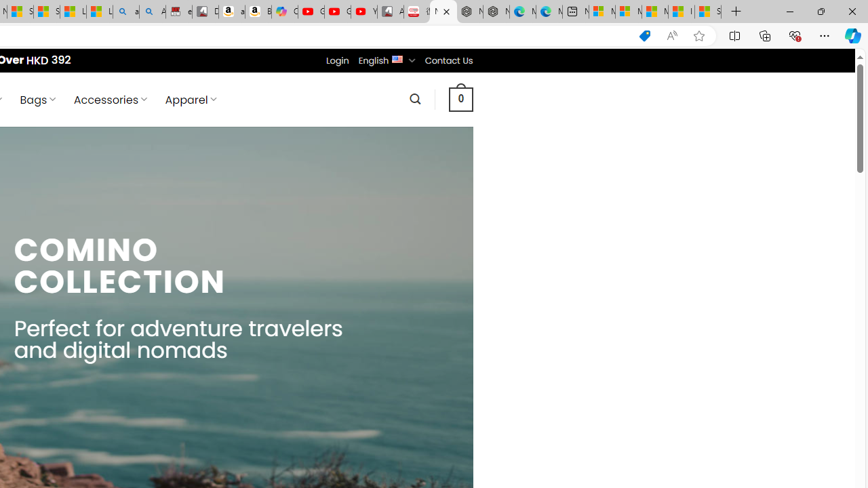 The image size is (868, 488). Describe the element at coordinates (363, 12) in the screenshot. I see `YouTube Kids - An App Created for Kids to Explore Content` at that location.